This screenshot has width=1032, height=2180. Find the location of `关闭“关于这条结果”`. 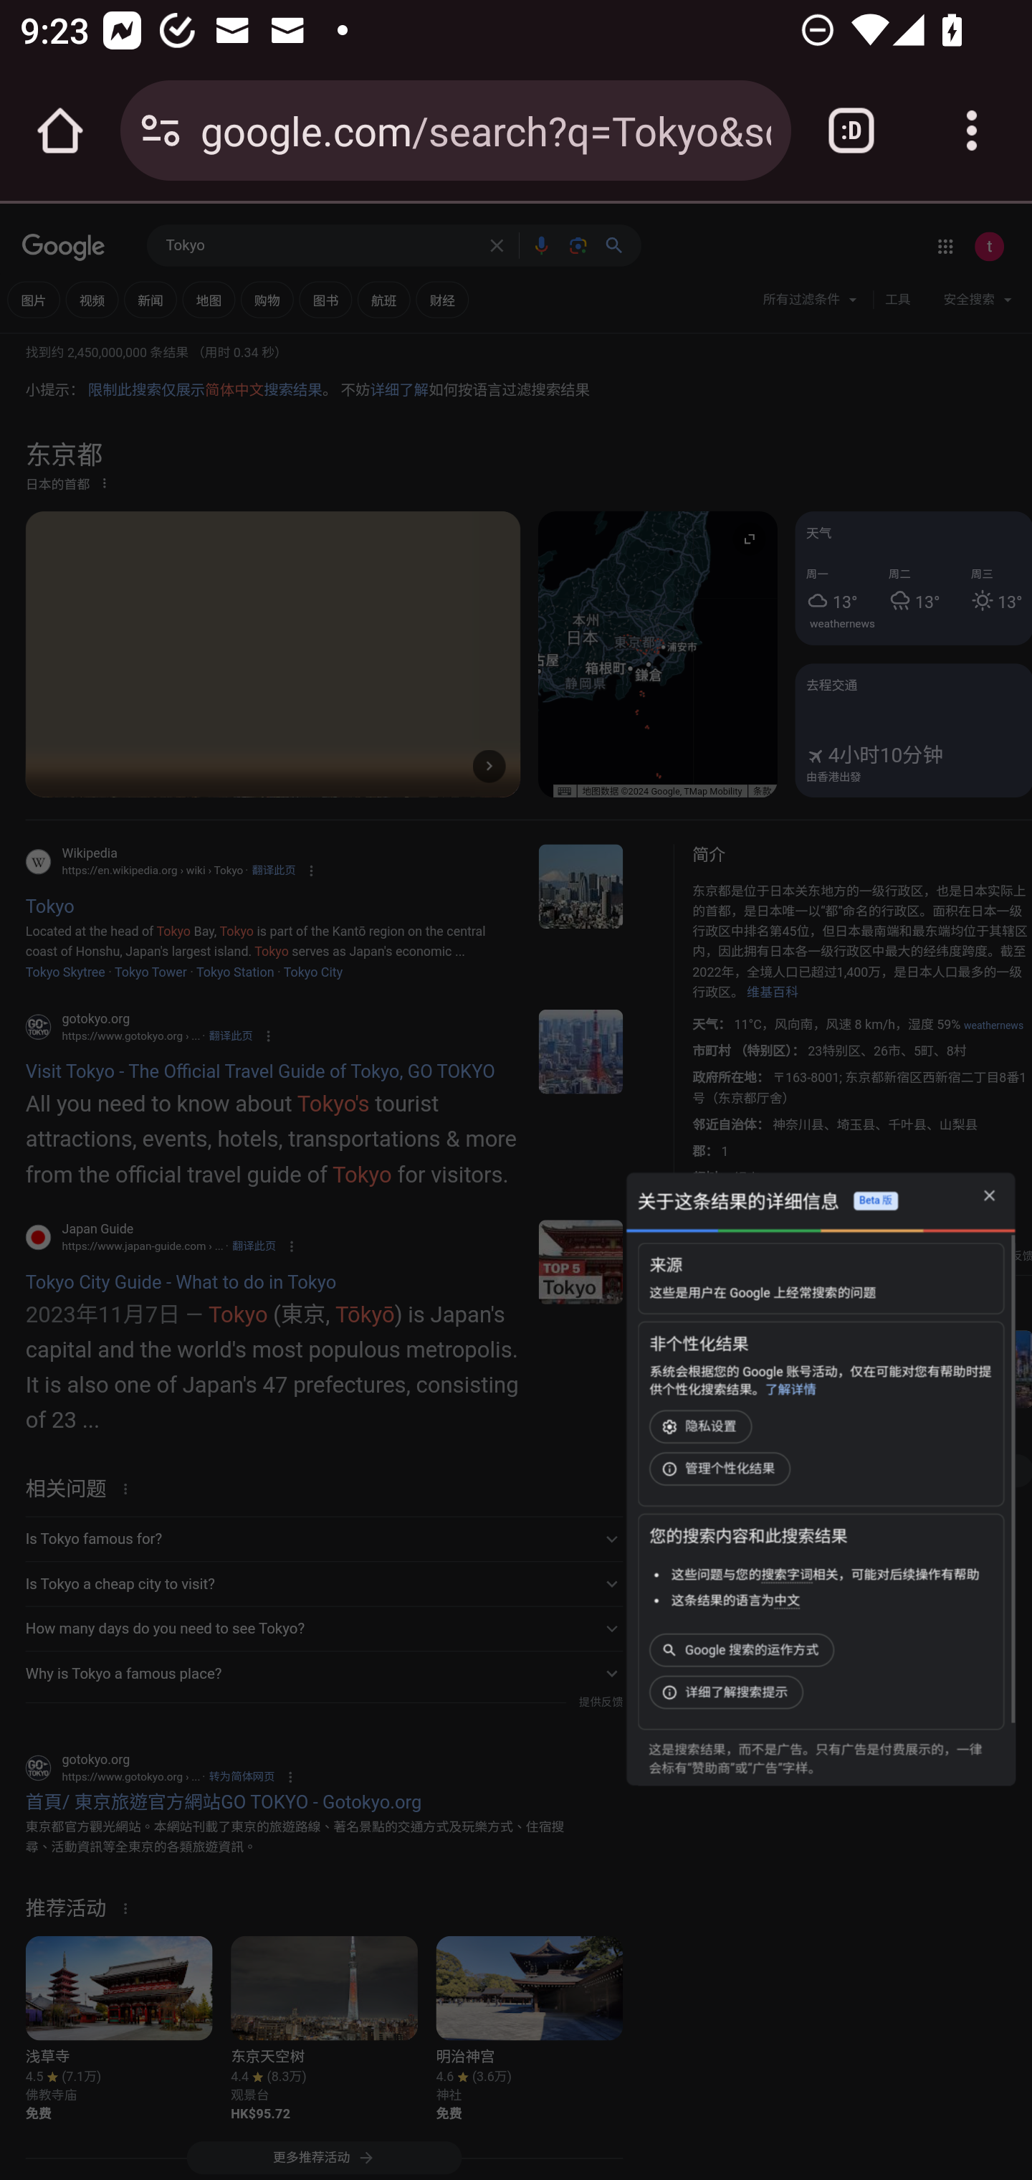

关闭“关于这条结果” is located at coordinates (988, 1198).